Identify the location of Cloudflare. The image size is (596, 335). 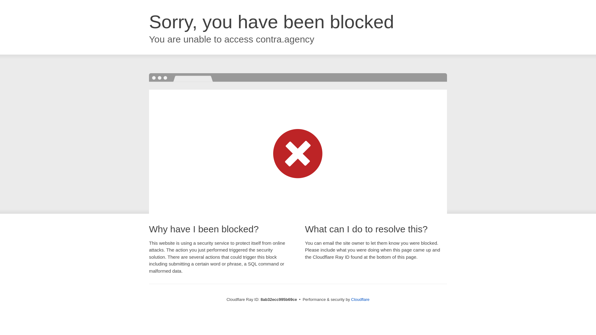
(360, 299).